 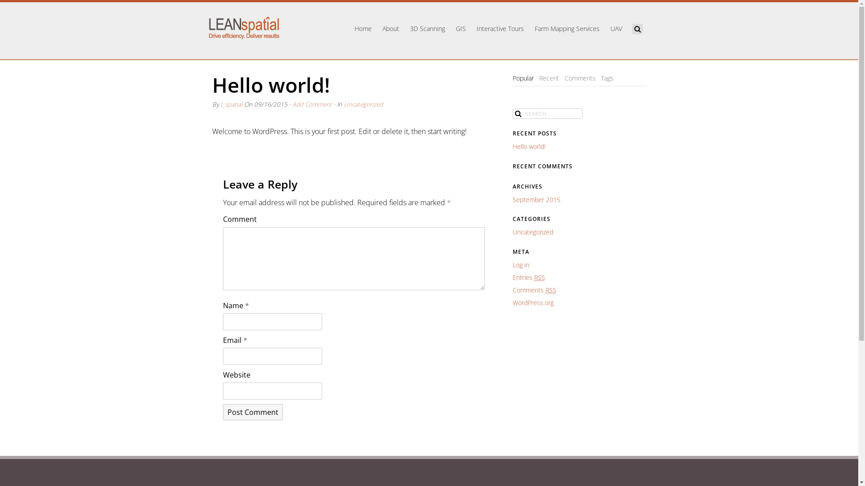 I want to click on l_spatial, so click(x=232, y=104).